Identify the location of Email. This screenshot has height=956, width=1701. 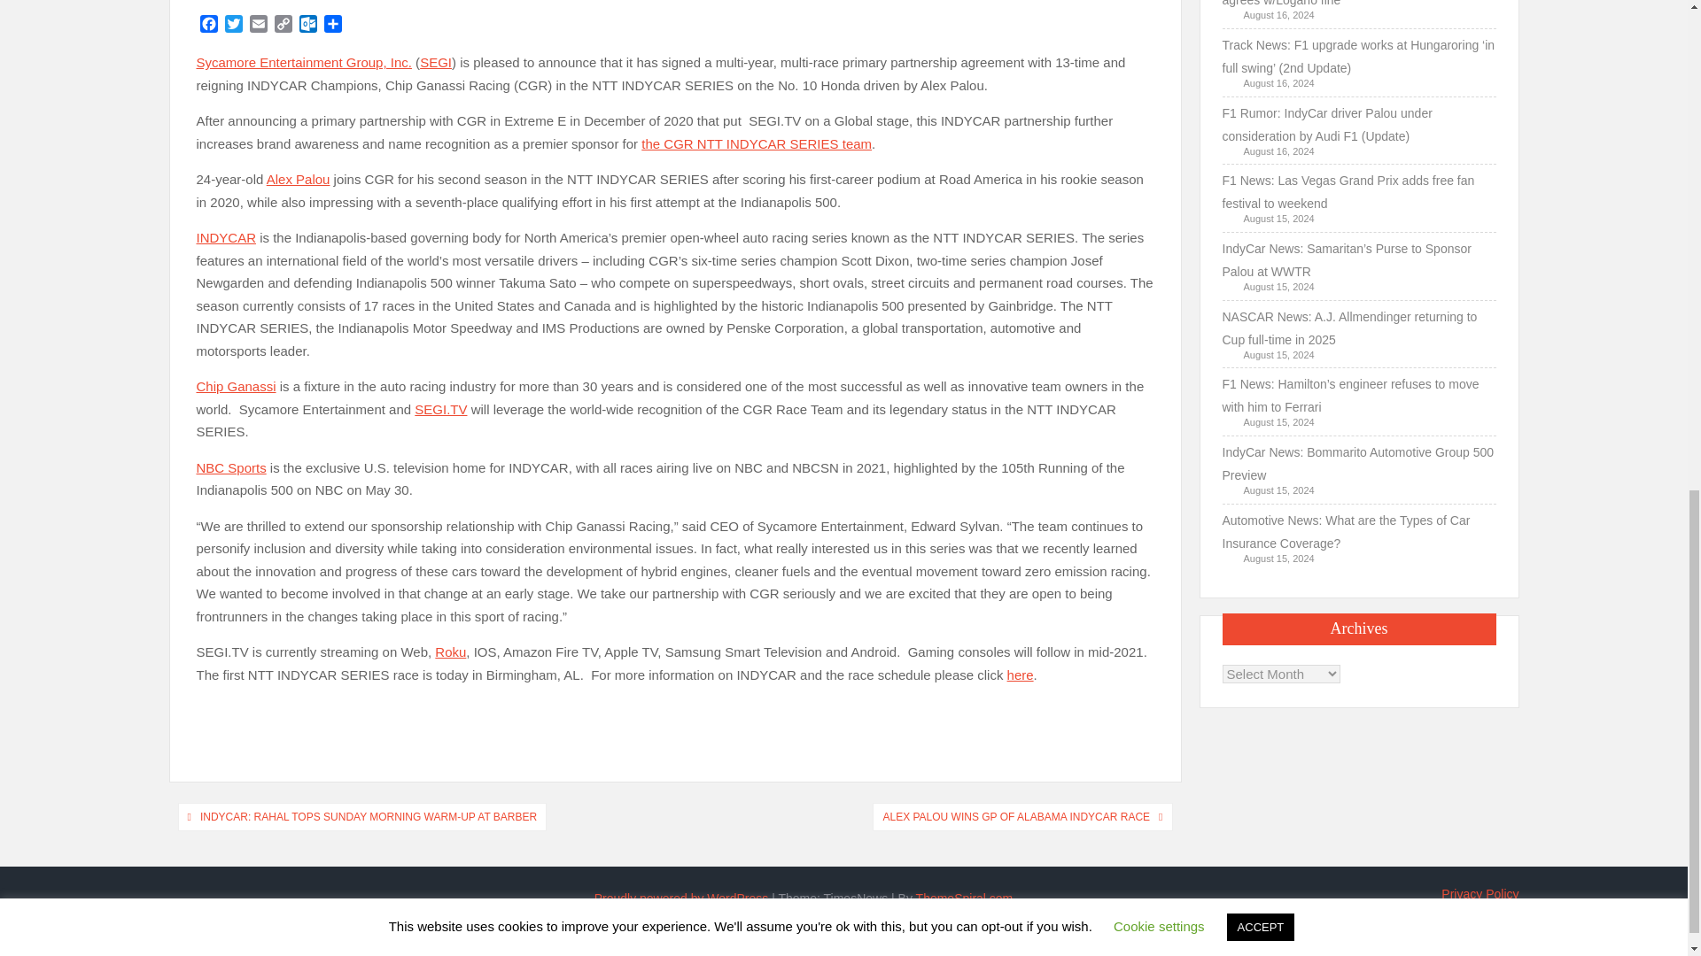
(259, 27).